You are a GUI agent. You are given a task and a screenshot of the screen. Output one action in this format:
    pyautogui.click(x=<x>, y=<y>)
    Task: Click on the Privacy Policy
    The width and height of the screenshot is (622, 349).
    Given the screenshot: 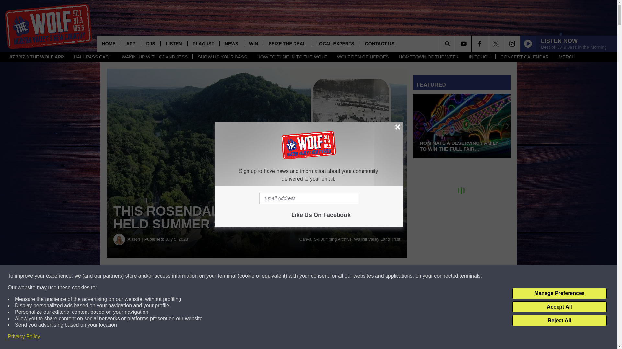 What is the action you would take?
    pyautogui.click(x=24, y=337)
    